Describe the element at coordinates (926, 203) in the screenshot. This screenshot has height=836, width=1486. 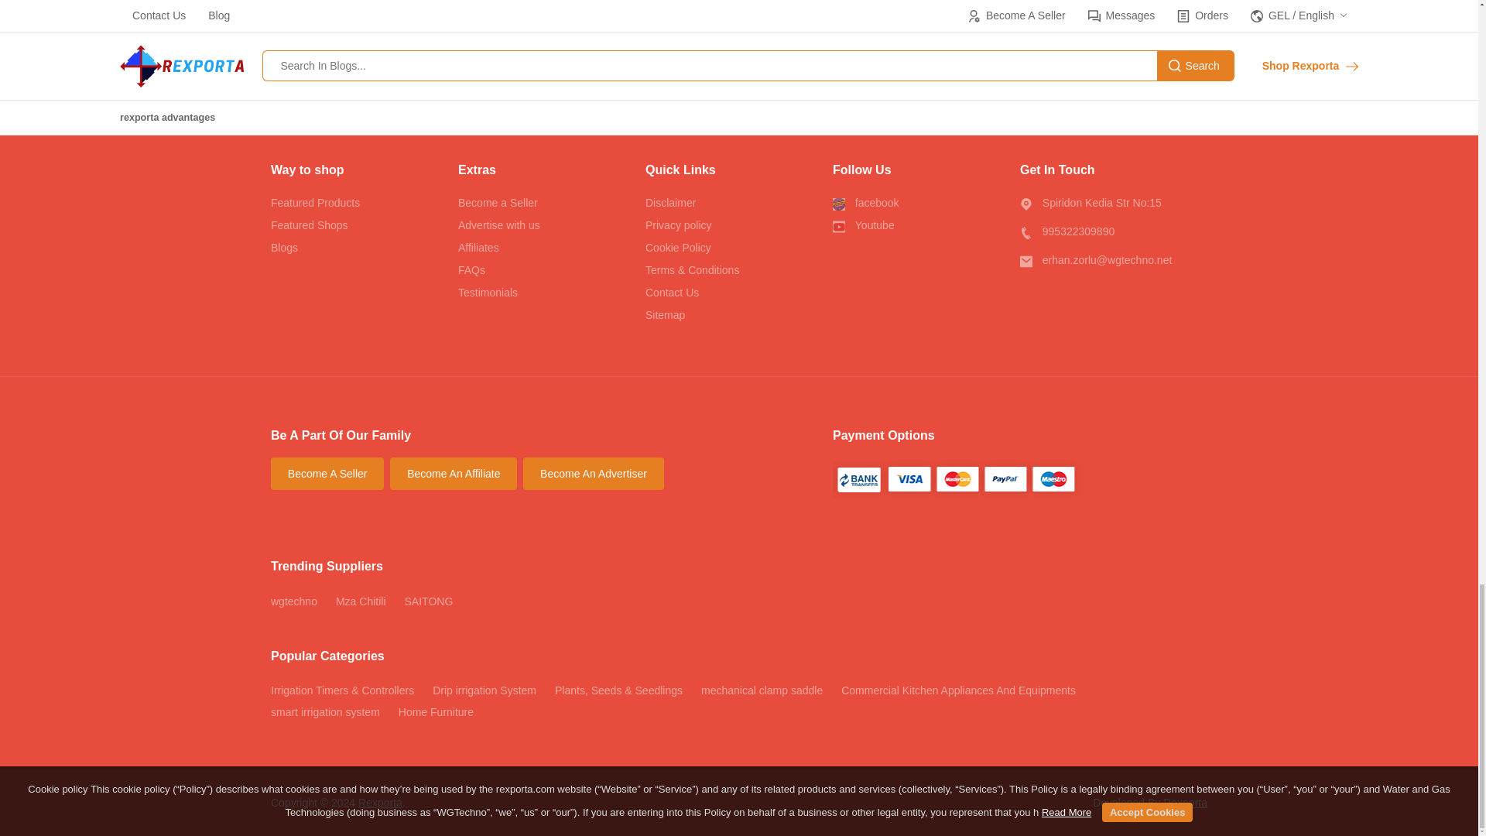
I see `facebook` at that location.